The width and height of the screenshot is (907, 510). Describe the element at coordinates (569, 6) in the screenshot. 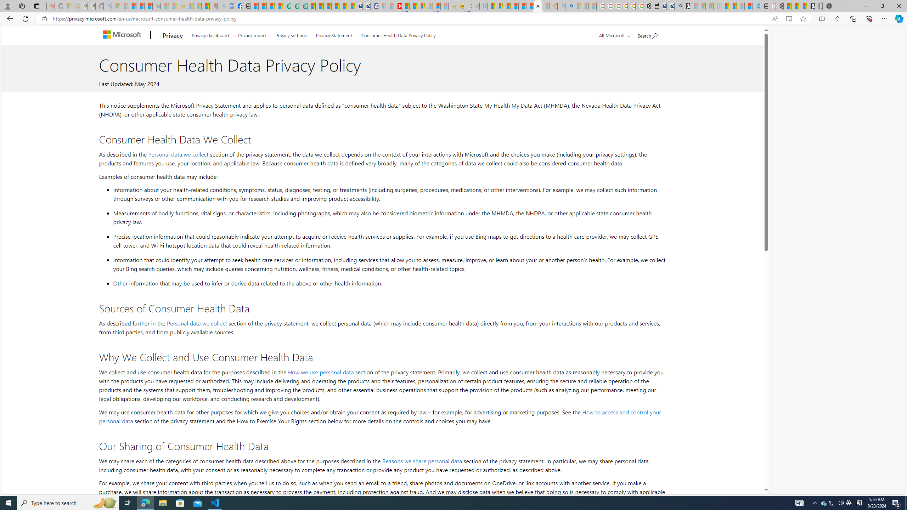

I see `Utah sues federal government - Search` at that location.